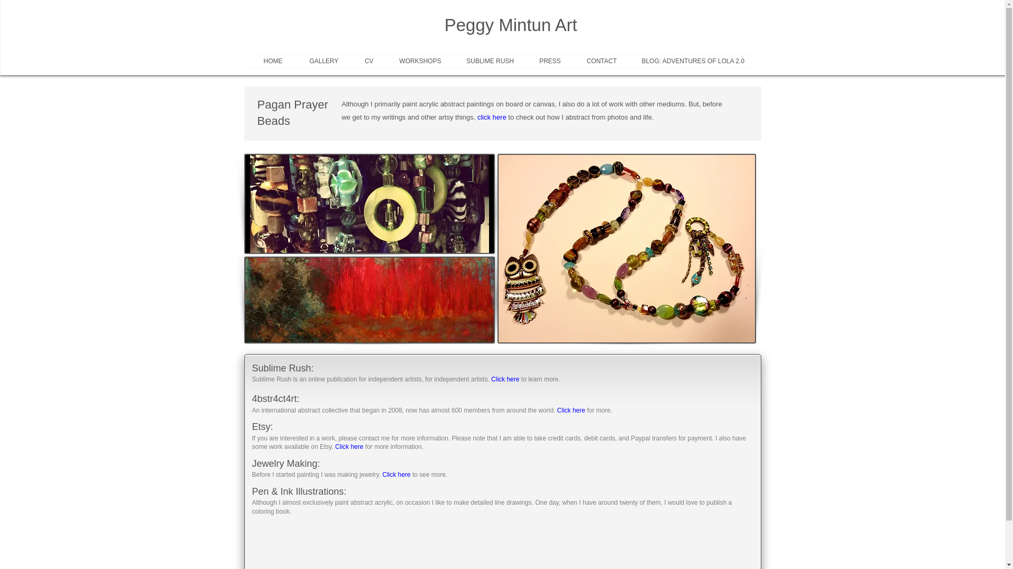 The image size is (1013, 569). Describe the element at coordinates (492, 117) in the screenshot. I see `click here` at that location.